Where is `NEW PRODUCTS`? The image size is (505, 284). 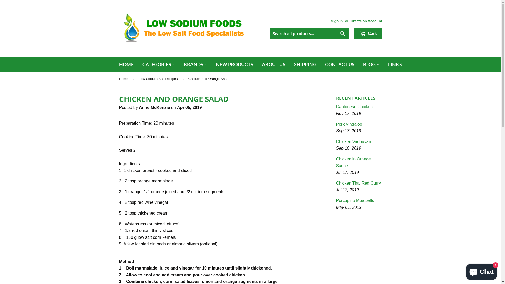 NEW PRODUCTS is located at coordinates (235, 65).